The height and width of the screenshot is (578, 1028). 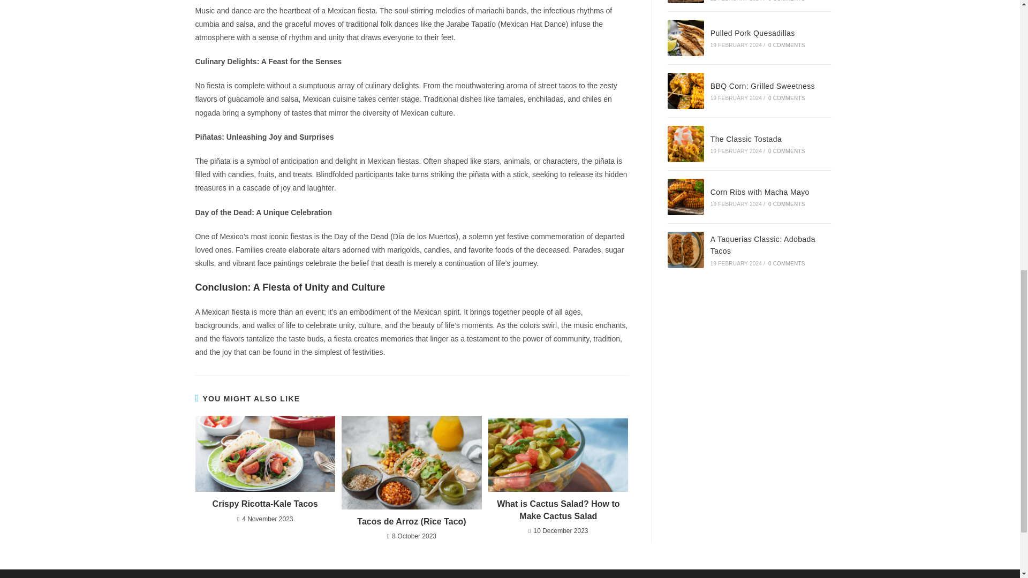 What do you see at coordinates (760, 192) in the screenshot?
I see `Corn Ribs with Macha Mayo` at bounding box center [760, 192].